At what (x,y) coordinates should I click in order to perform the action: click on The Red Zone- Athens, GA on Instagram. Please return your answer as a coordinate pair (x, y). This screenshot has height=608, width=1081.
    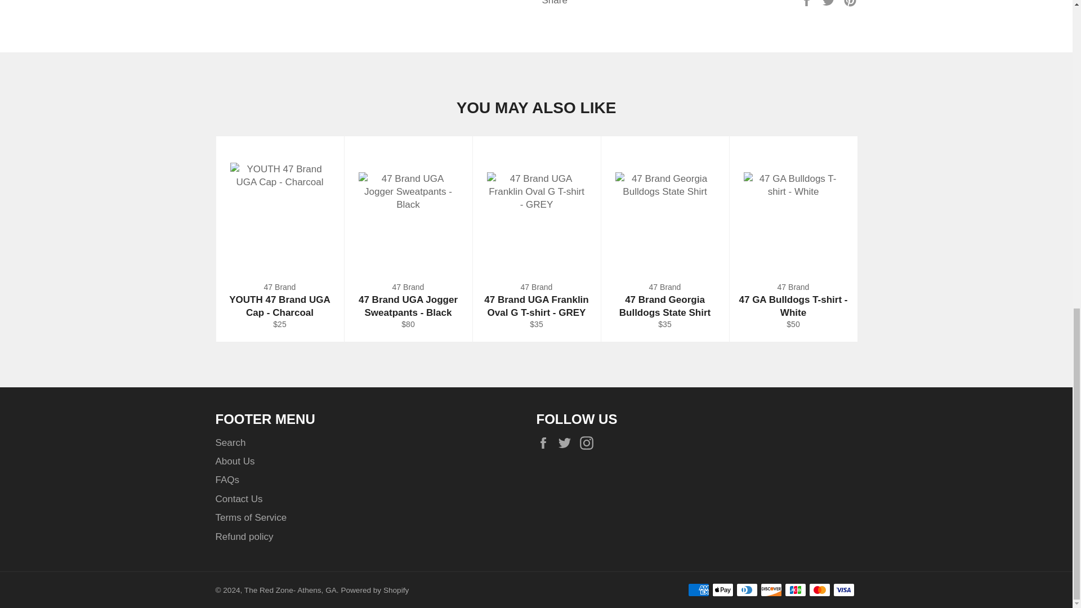
    Looking at the image, I should click on (589, 444).